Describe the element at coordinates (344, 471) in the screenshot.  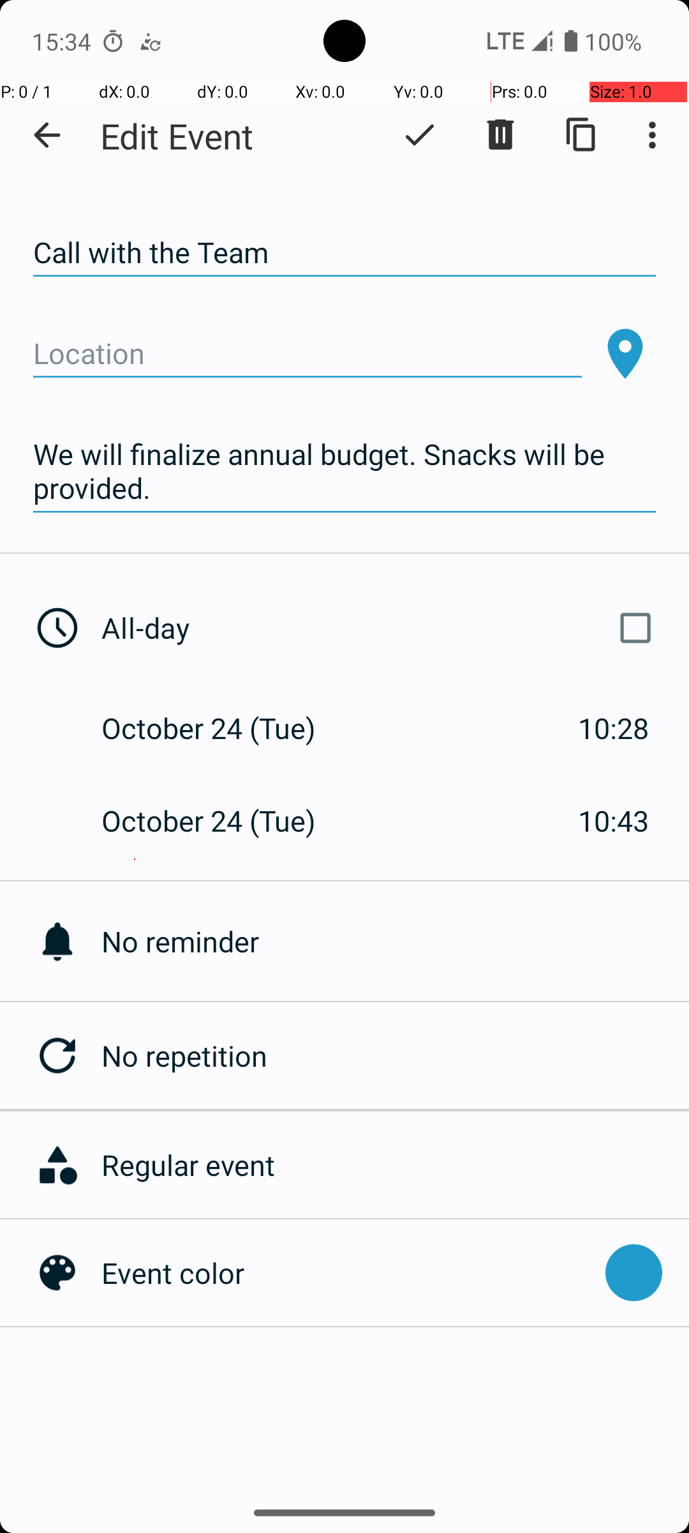
I see `We will finalize annual budget. Snacks will be provided.` at that location.